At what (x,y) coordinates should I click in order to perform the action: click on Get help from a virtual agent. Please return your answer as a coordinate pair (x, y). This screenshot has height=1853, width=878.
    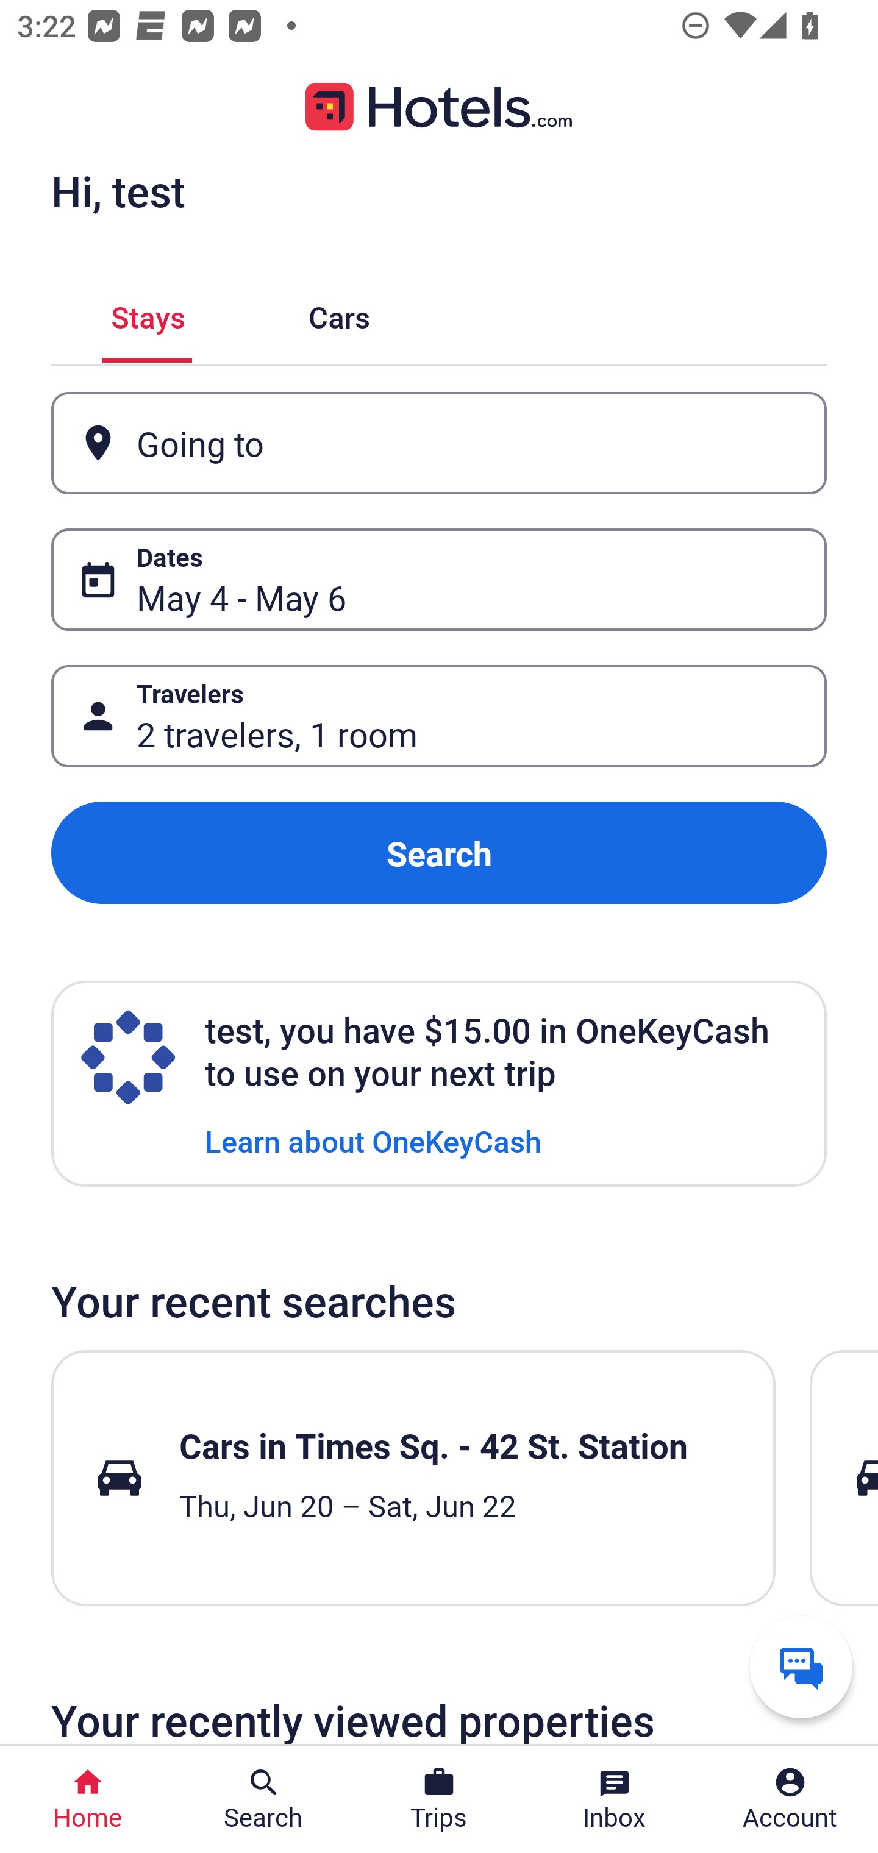
    Looking at the image, I should click on (801, 1666).